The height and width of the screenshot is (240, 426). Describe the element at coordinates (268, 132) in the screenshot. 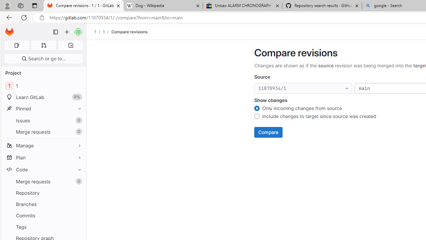

I see `Compare` at that location.